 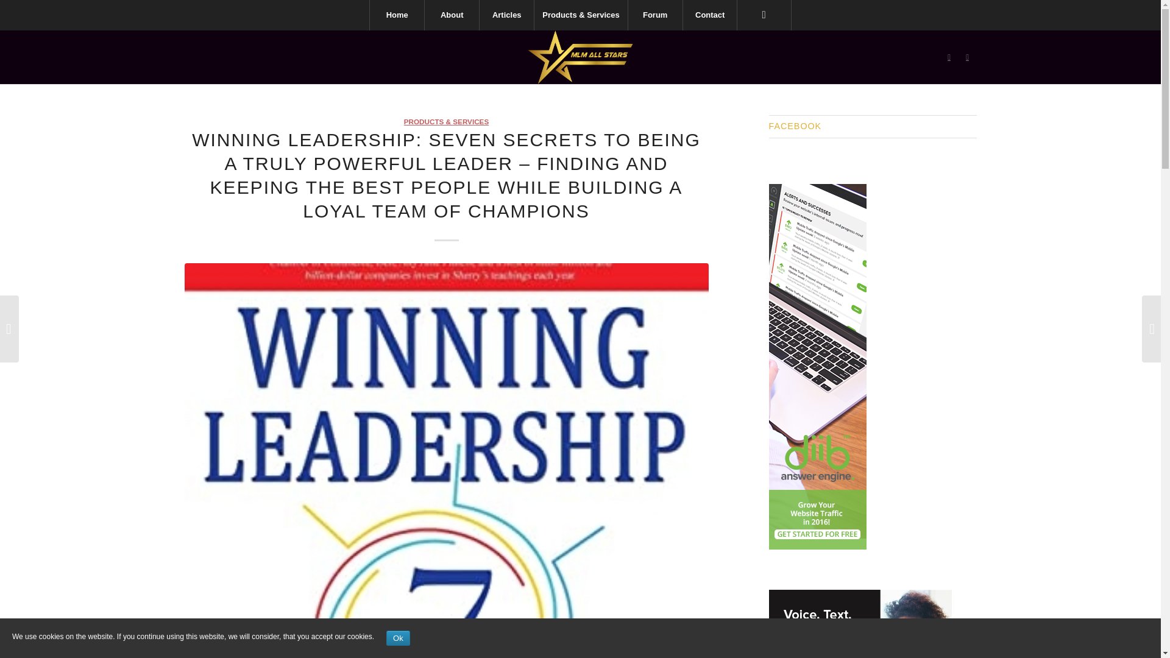 What do you see at coordinates (654, 15) in the screenshot?
I see `Forum` at bounding box center [654, 15].